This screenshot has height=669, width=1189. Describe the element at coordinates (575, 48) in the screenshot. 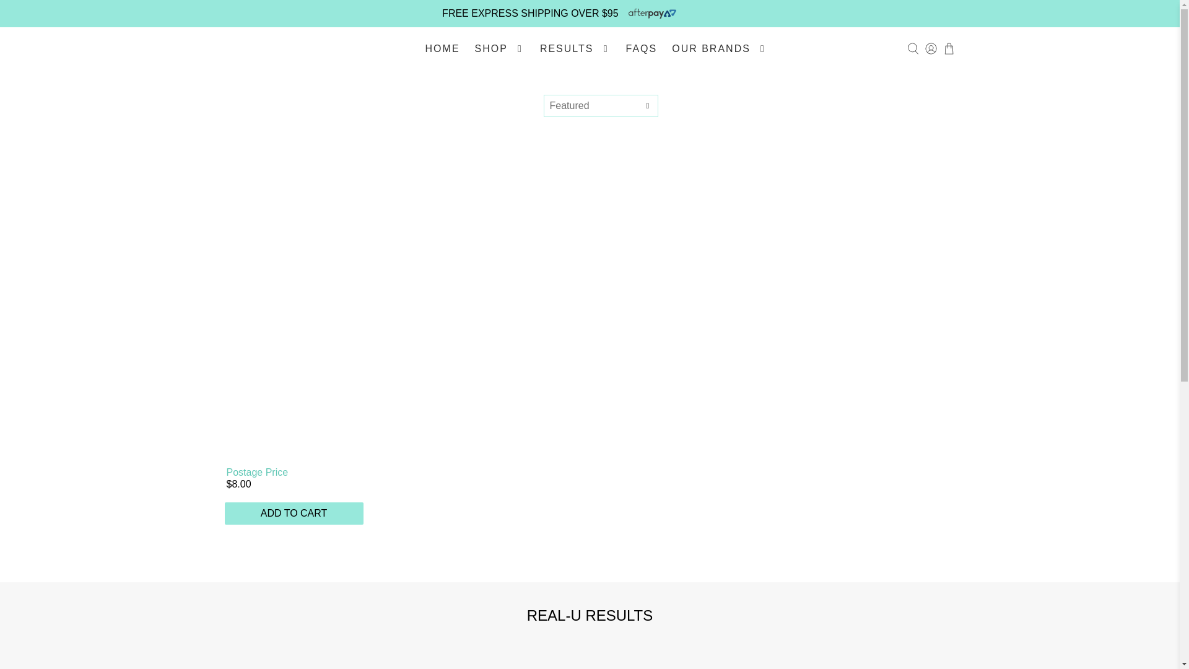

I see `RESULTS` at that location.